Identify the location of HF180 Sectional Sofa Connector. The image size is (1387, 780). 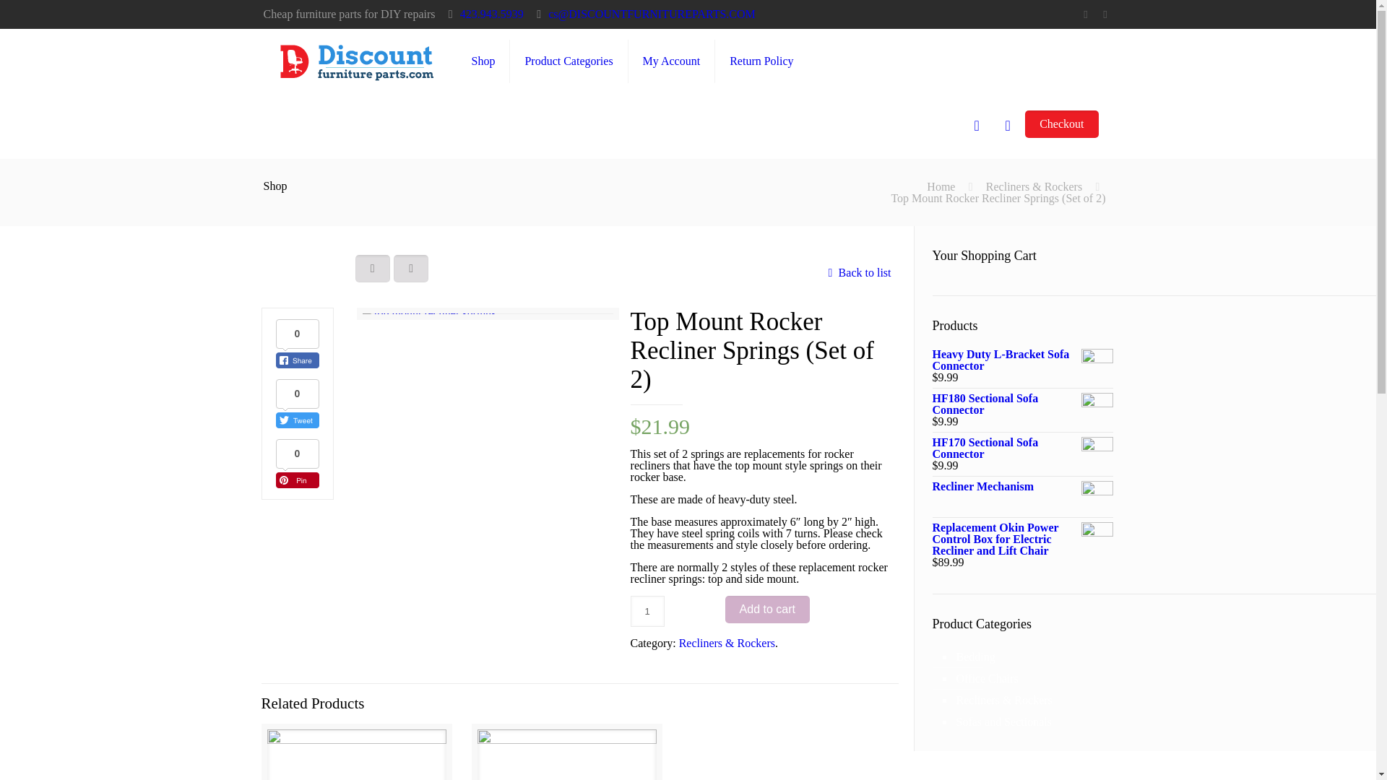
(1021, 404).